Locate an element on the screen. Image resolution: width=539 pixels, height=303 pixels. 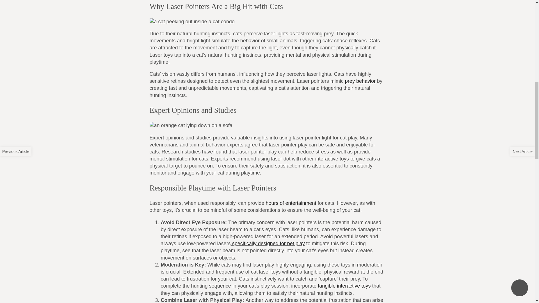
tangible interactive toys is located at coordinates (344, 286).